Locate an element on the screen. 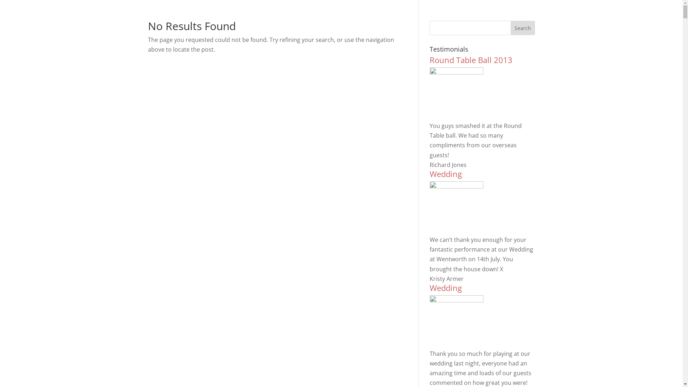  Wedding is located at coordinates (445, 174).